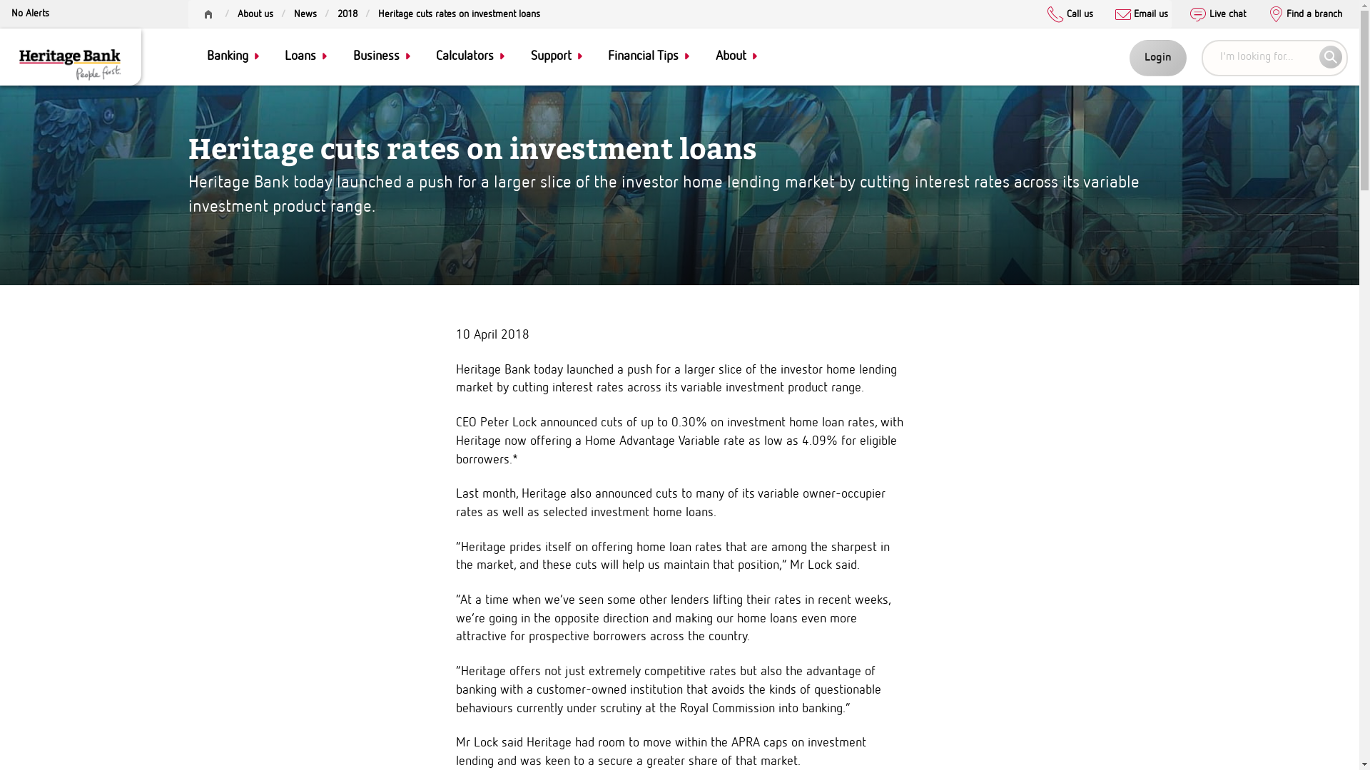 Image resolution: width=1370 pixels, height=770 pixels. I want to click on 2018, so click(347, 56).